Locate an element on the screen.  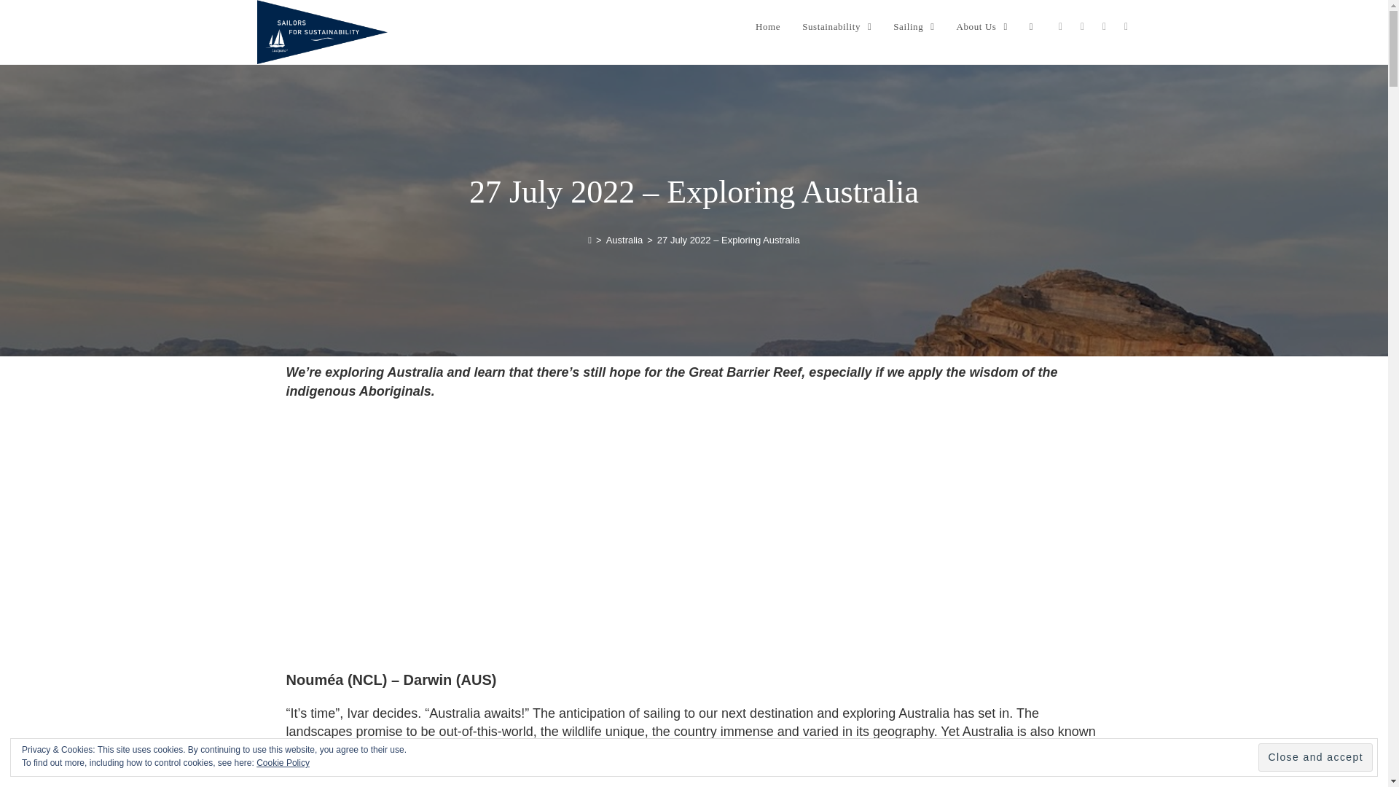
Close and accept is located at coordinates (1314, 757).